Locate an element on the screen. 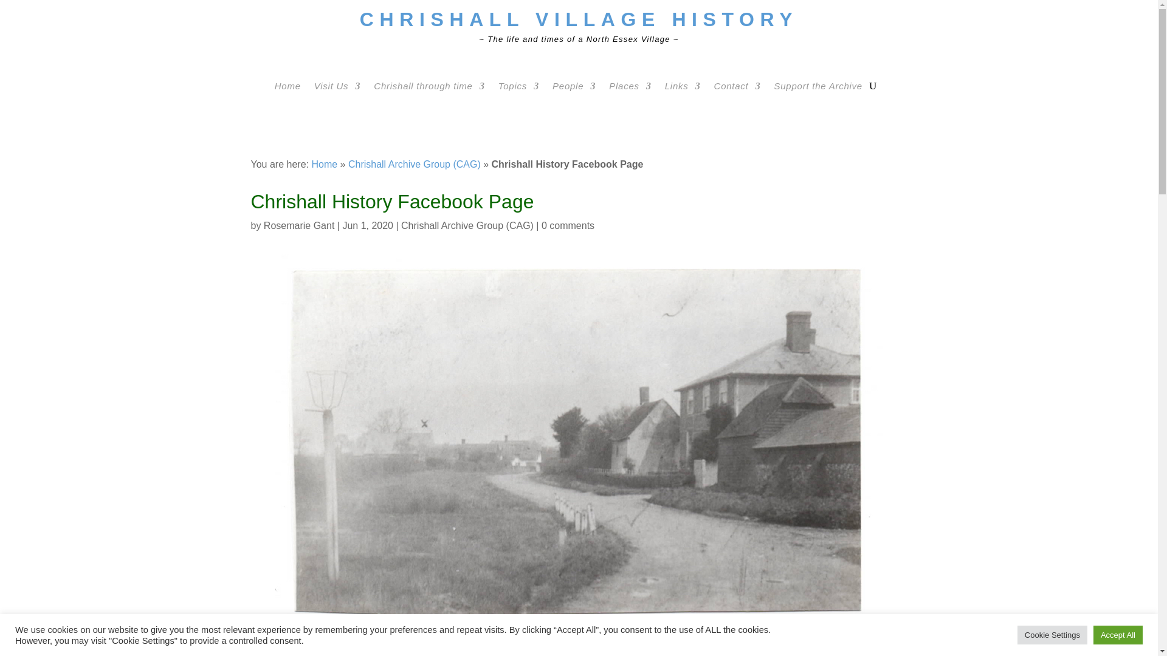 Image resolution: width=1167 pixels, height=656 pixels. Chrishall through time is located at coordinates (429, 87).